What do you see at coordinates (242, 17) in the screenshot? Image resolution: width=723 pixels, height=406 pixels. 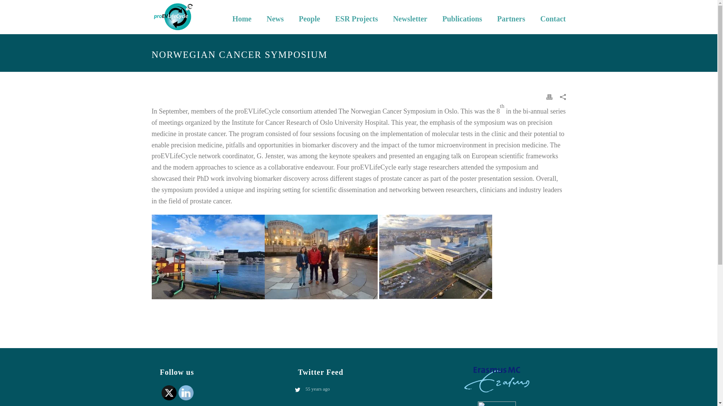 I see `Home` at bounding box center [242, 17].